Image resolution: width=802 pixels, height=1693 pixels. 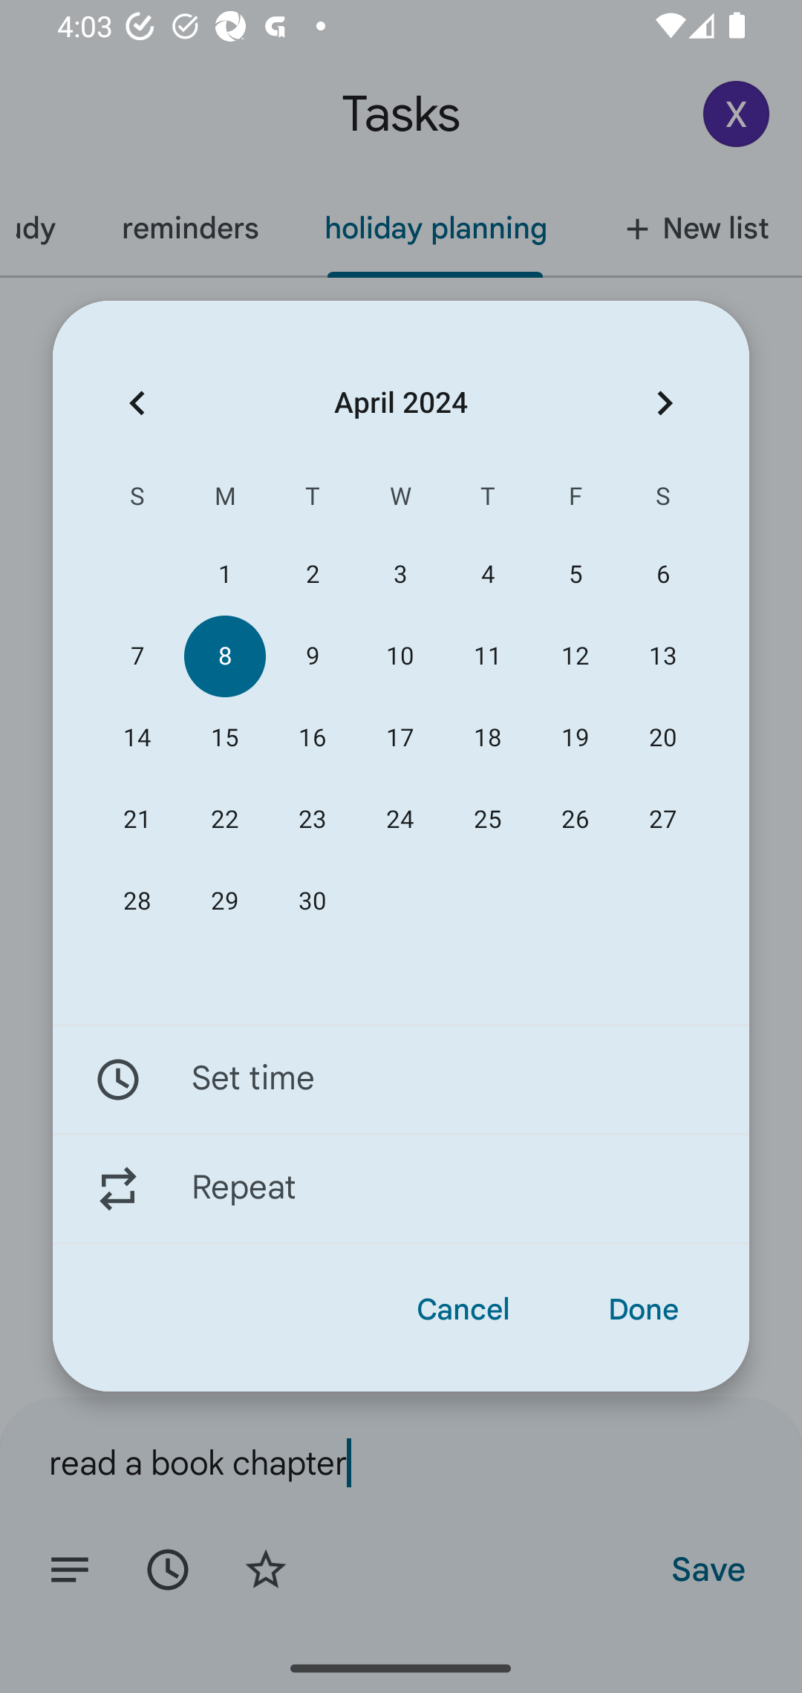 I want to click on 9 09 April 2024, so click(x=312, y=656).